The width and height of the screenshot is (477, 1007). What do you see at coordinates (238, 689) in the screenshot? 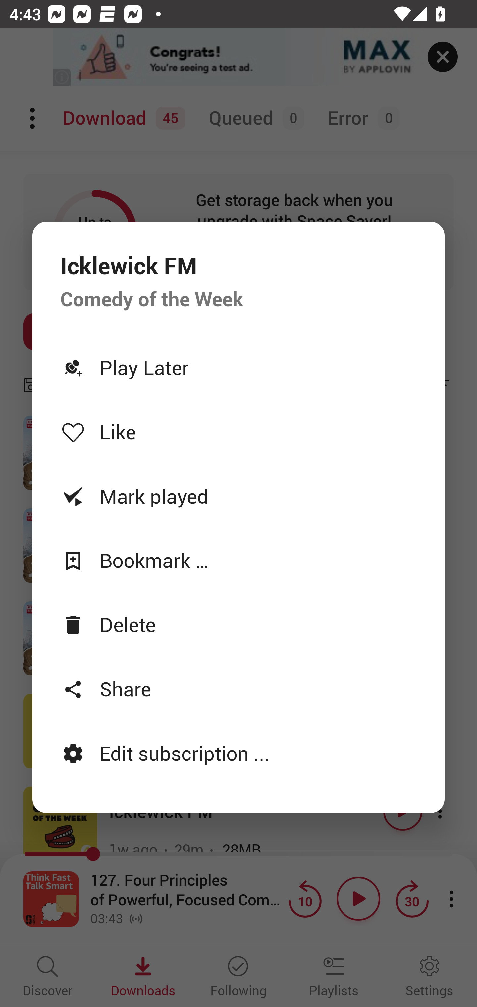
I see `Share` at bounding box center [238, 689].